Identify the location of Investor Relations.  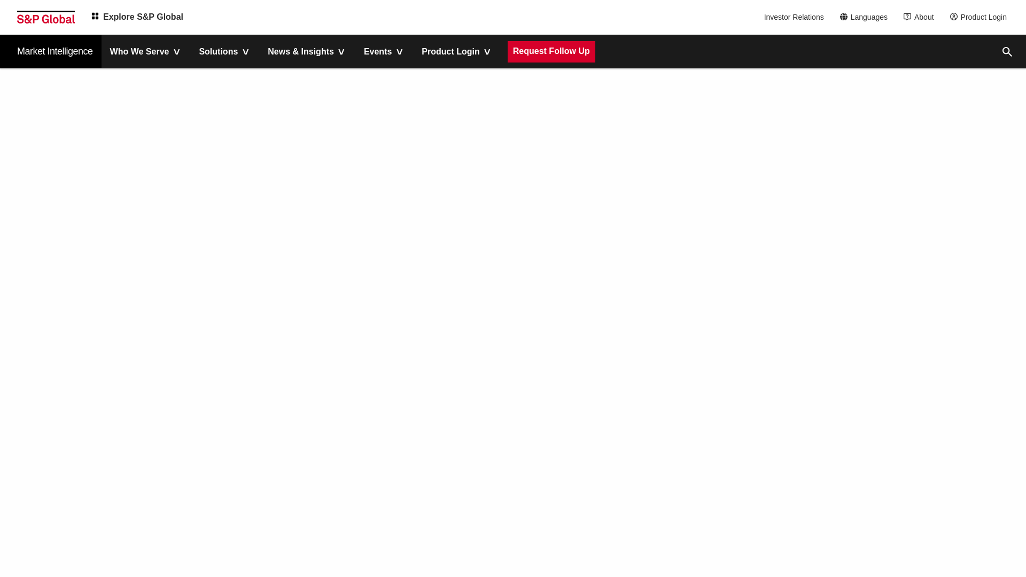
(795, 17).